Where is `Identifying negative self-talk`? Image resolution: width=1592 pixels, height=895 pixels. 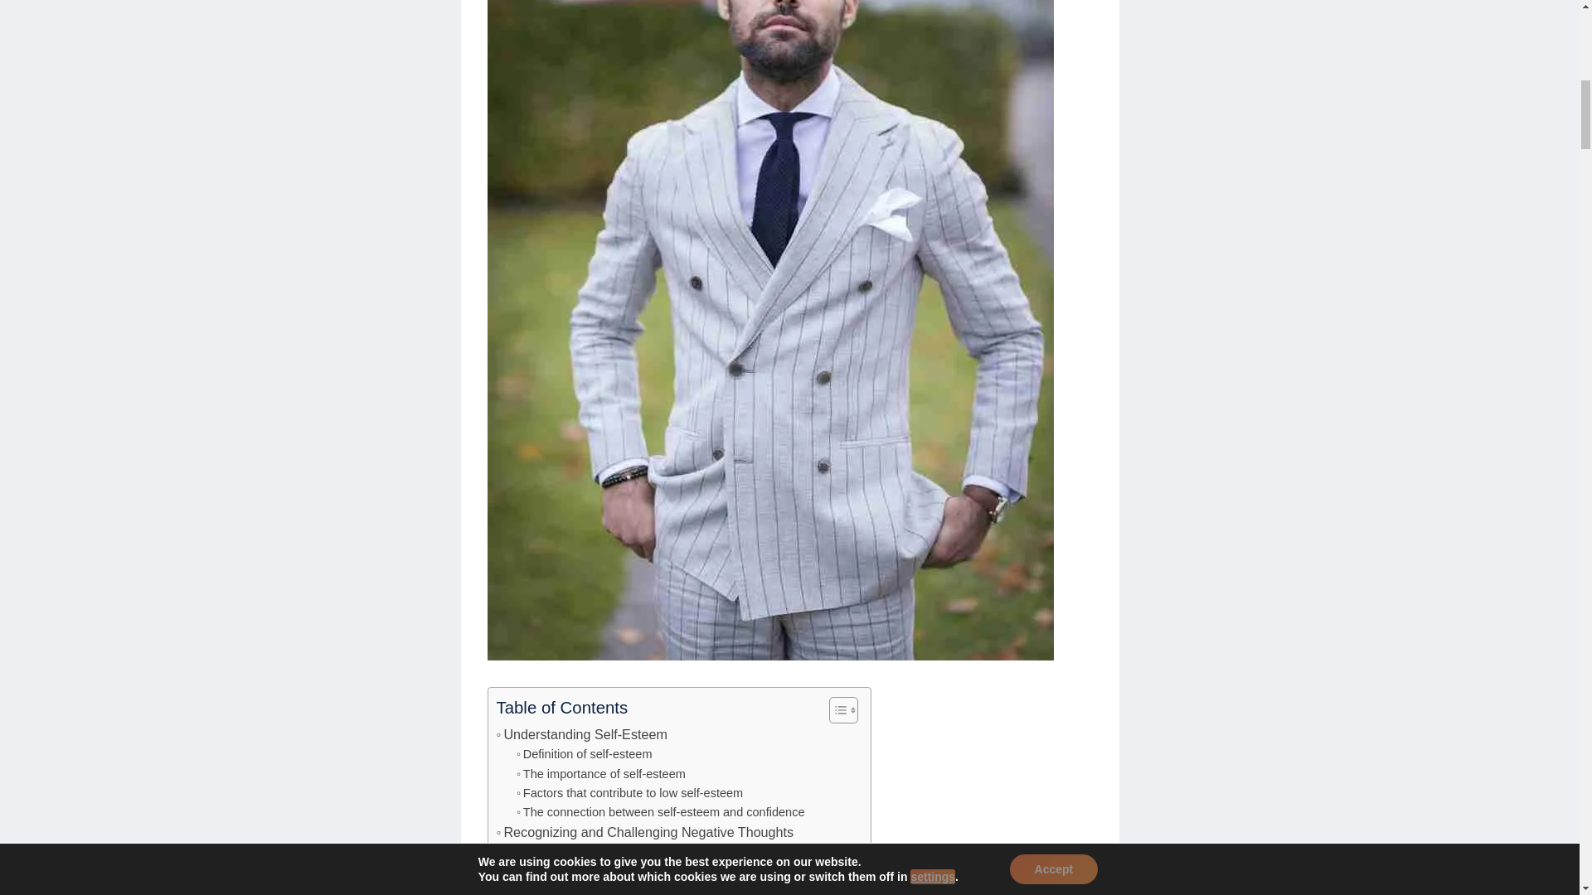 Identifying negative self-talk is located at coordinates (594, 854).